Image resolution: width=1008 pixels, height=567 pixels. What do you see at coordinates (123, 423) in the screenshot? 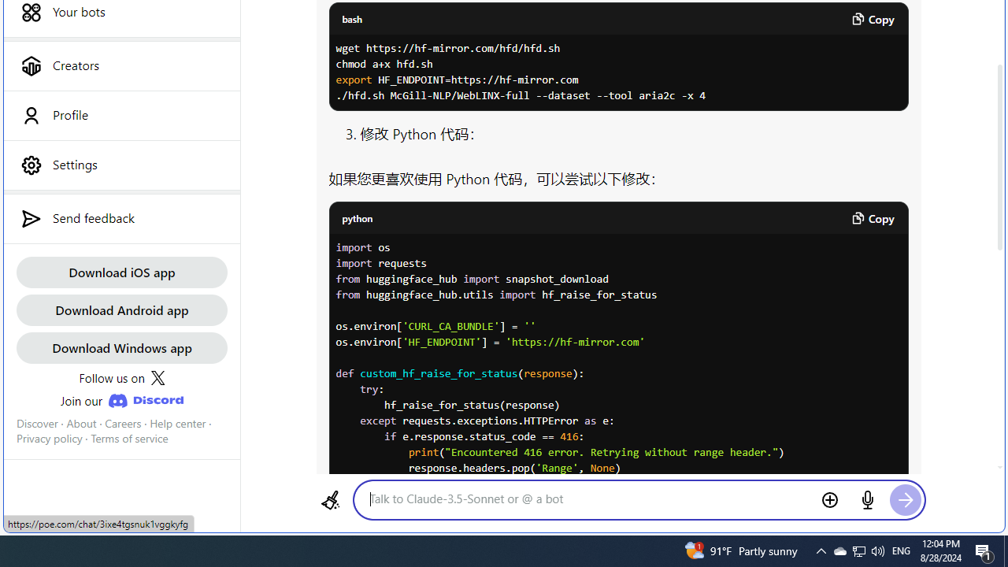
I see `Careers` at bounding box center [123, 423].